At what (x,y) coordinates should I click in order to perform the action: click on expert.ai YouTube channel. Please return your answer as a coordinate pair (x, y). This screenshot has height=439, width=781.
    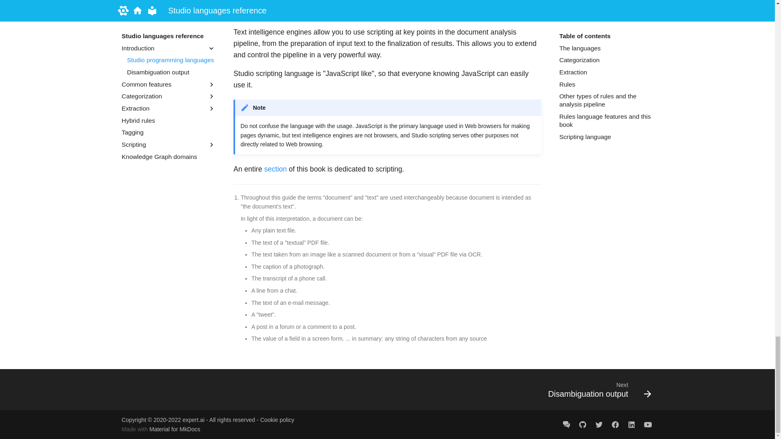
    Looking at the image, I should click on (648, 424).